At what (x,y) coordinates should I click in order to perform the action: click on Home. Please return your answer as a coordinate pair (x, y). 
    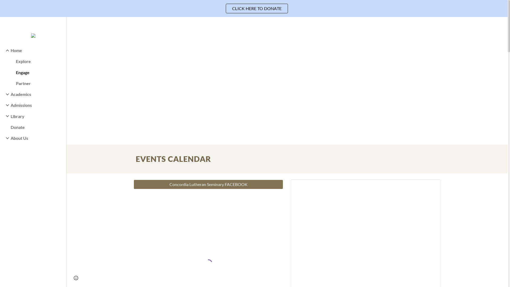
    Looking at the image, I should click on (36, 50).